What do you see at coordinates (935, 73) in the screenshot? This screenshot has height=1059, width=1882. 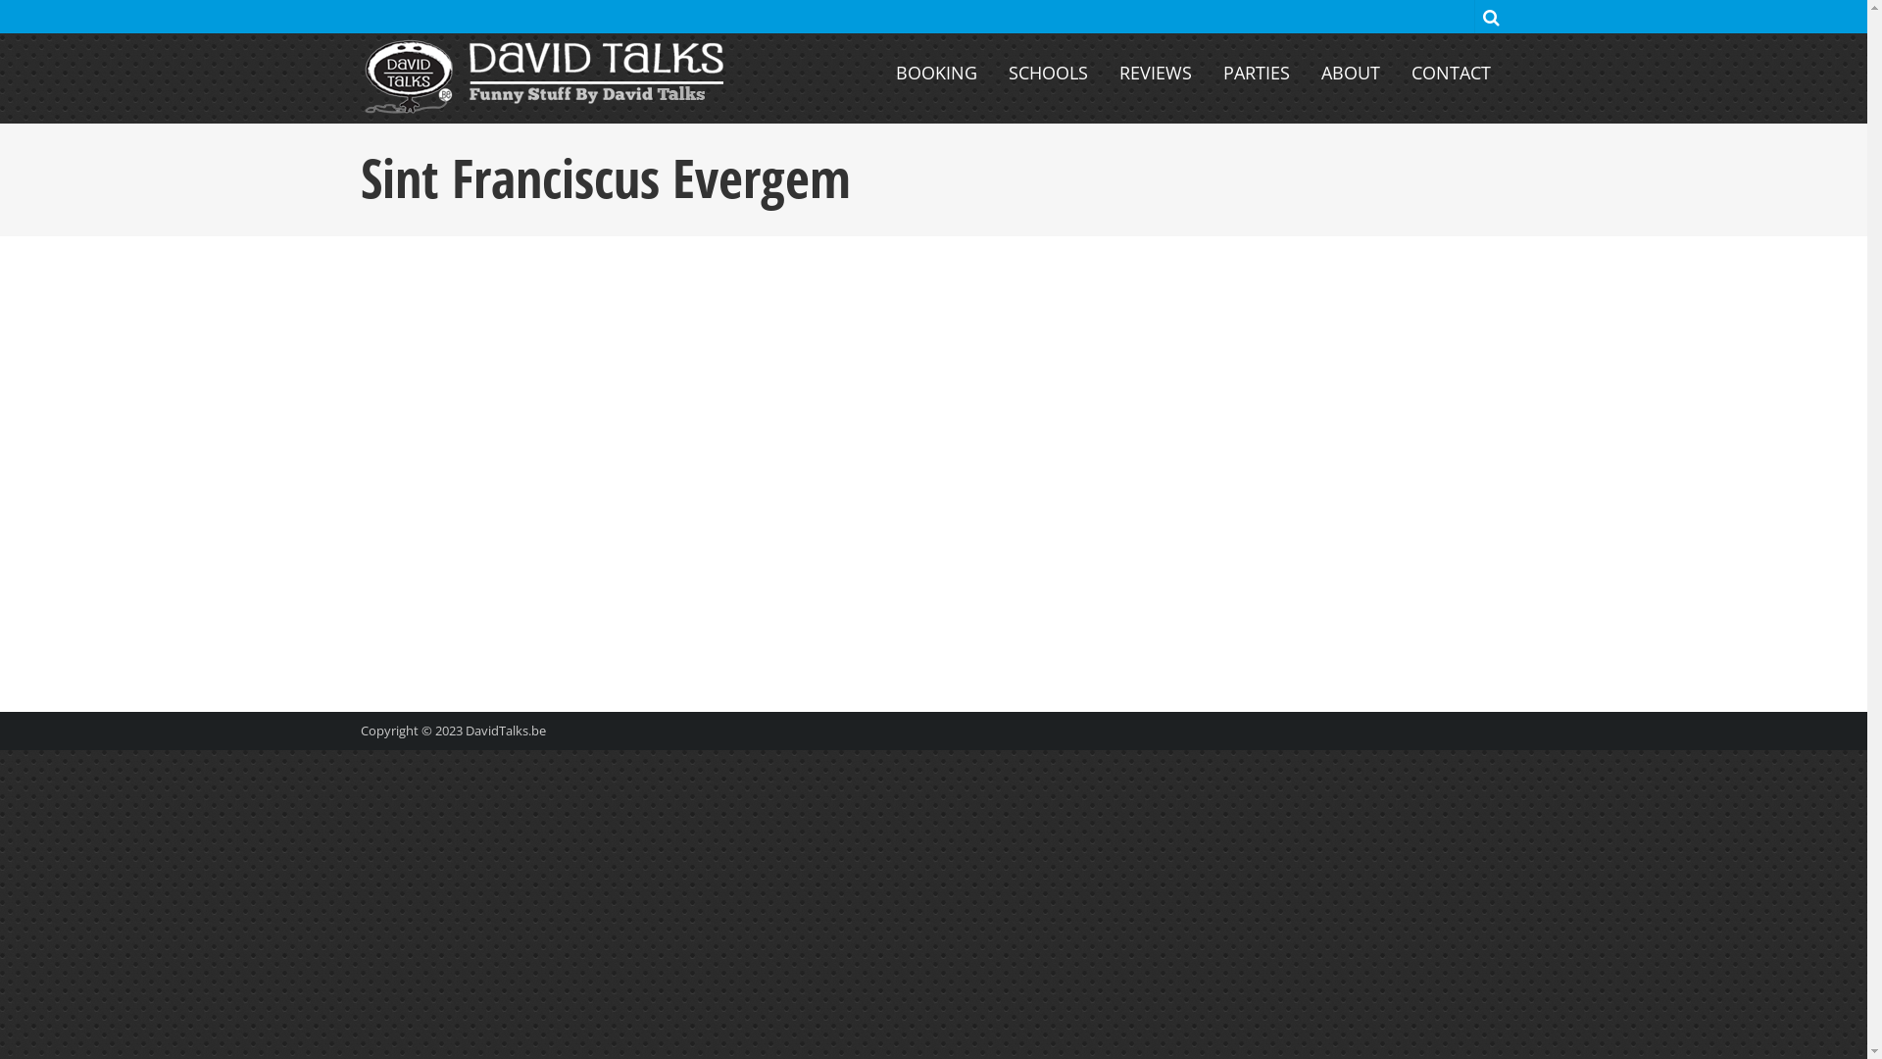 I see `BOOKING` at bounding box center [935, 73].